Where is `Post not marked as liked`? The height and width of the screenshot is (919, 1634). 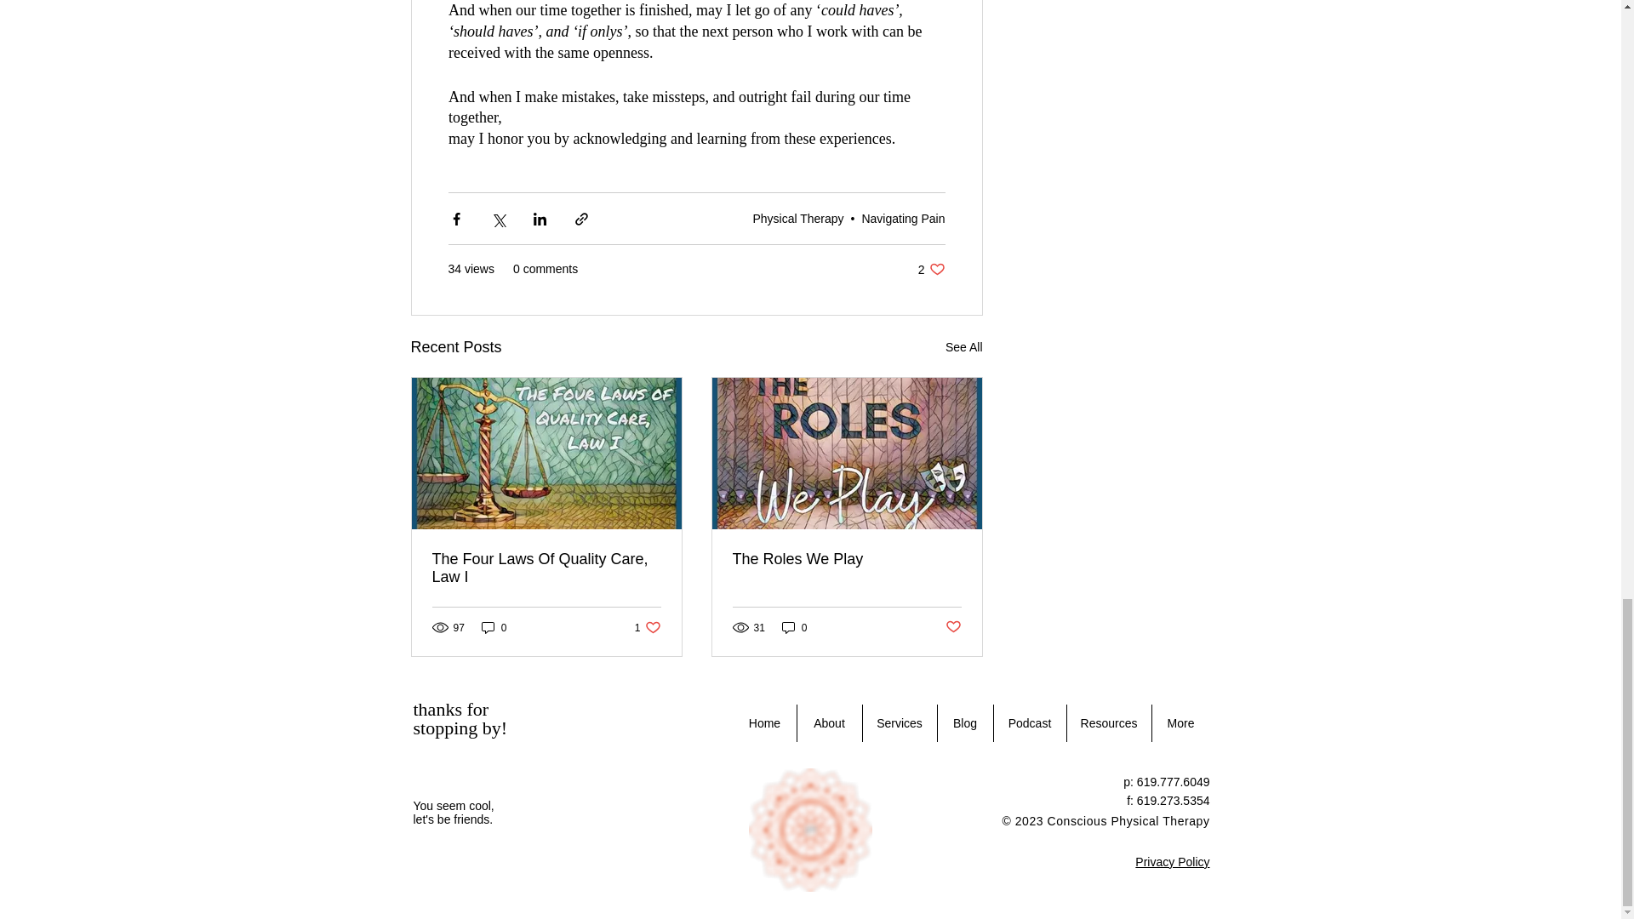 Post not marked as liked is located at coordinates (951, 627).